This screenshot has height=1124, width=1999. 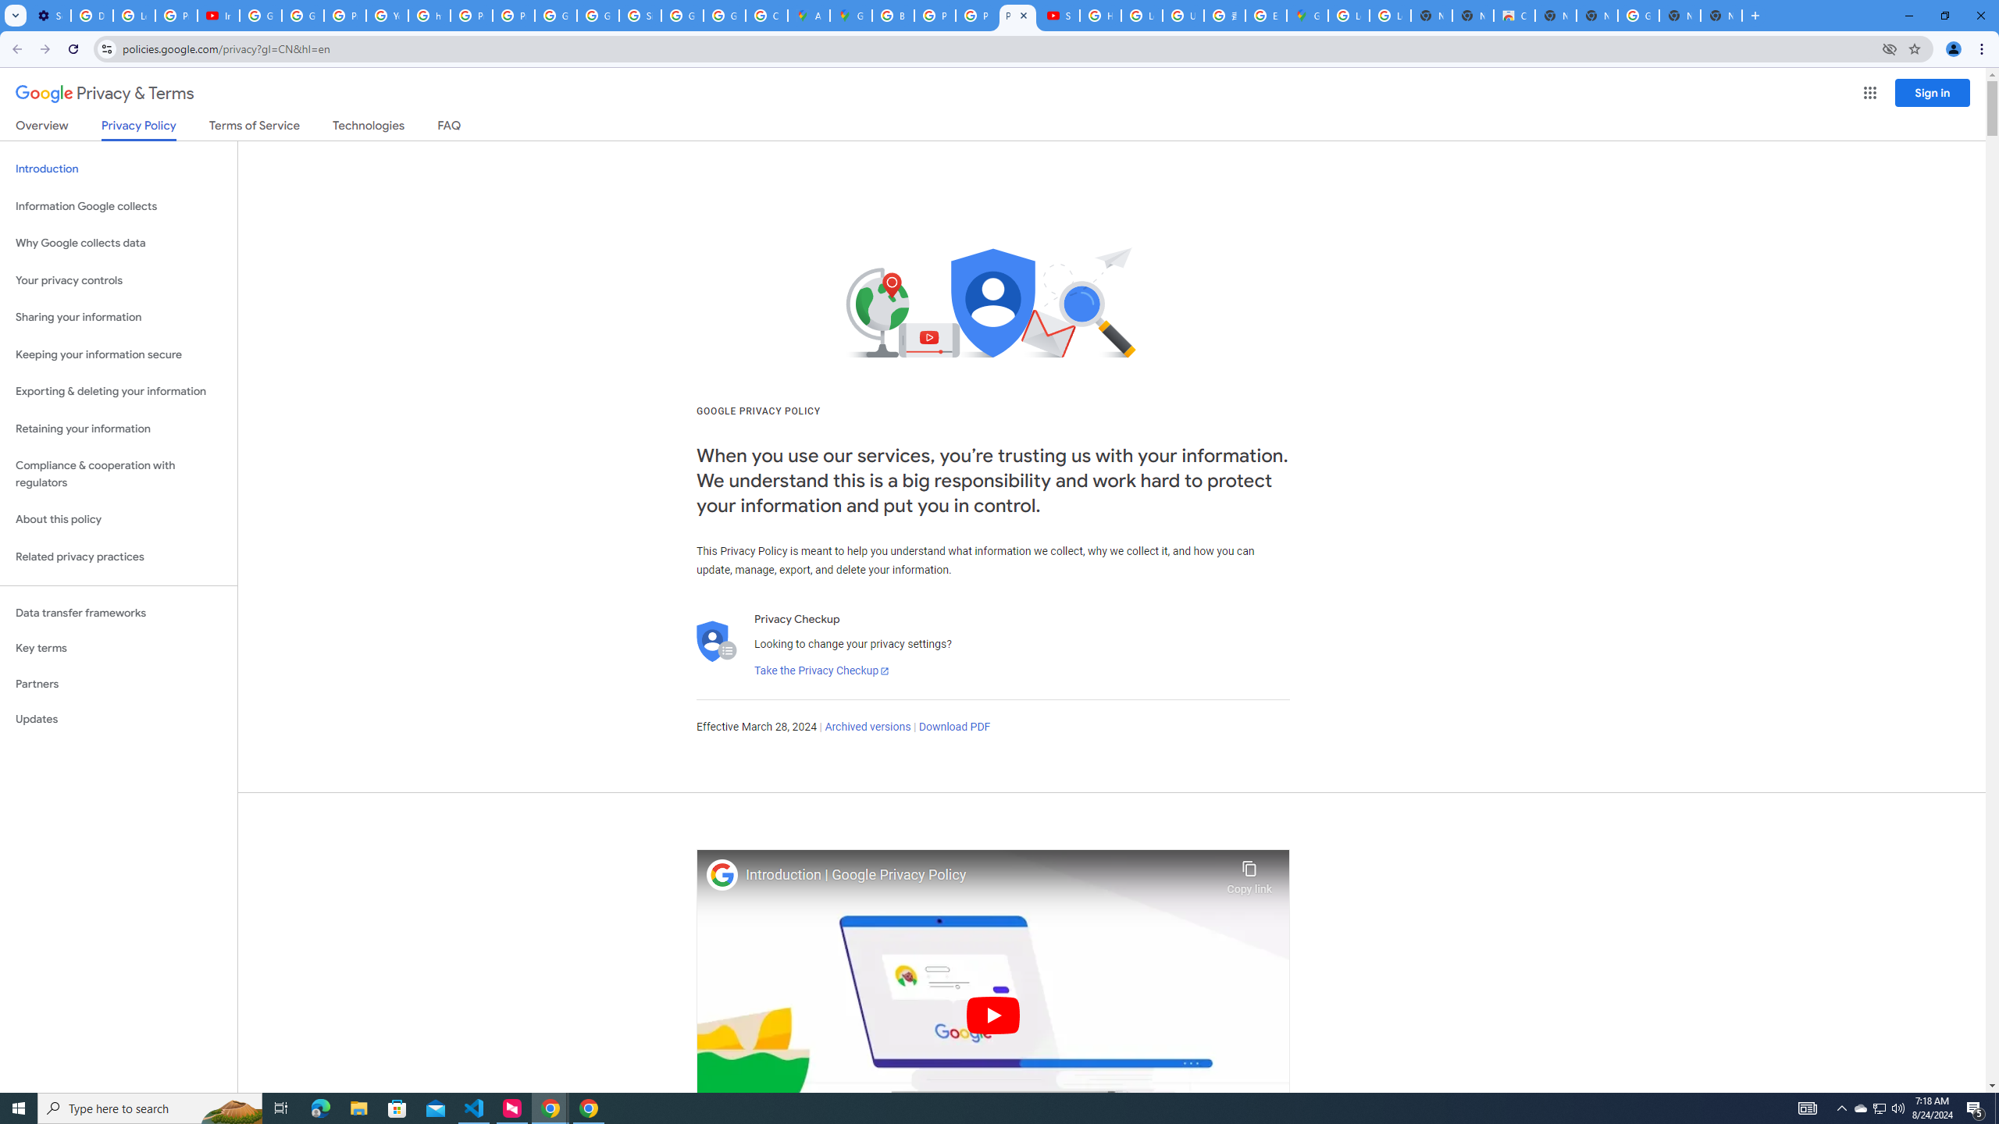 I want to click on Settings - Customize profile, so click(x=50, y=16).